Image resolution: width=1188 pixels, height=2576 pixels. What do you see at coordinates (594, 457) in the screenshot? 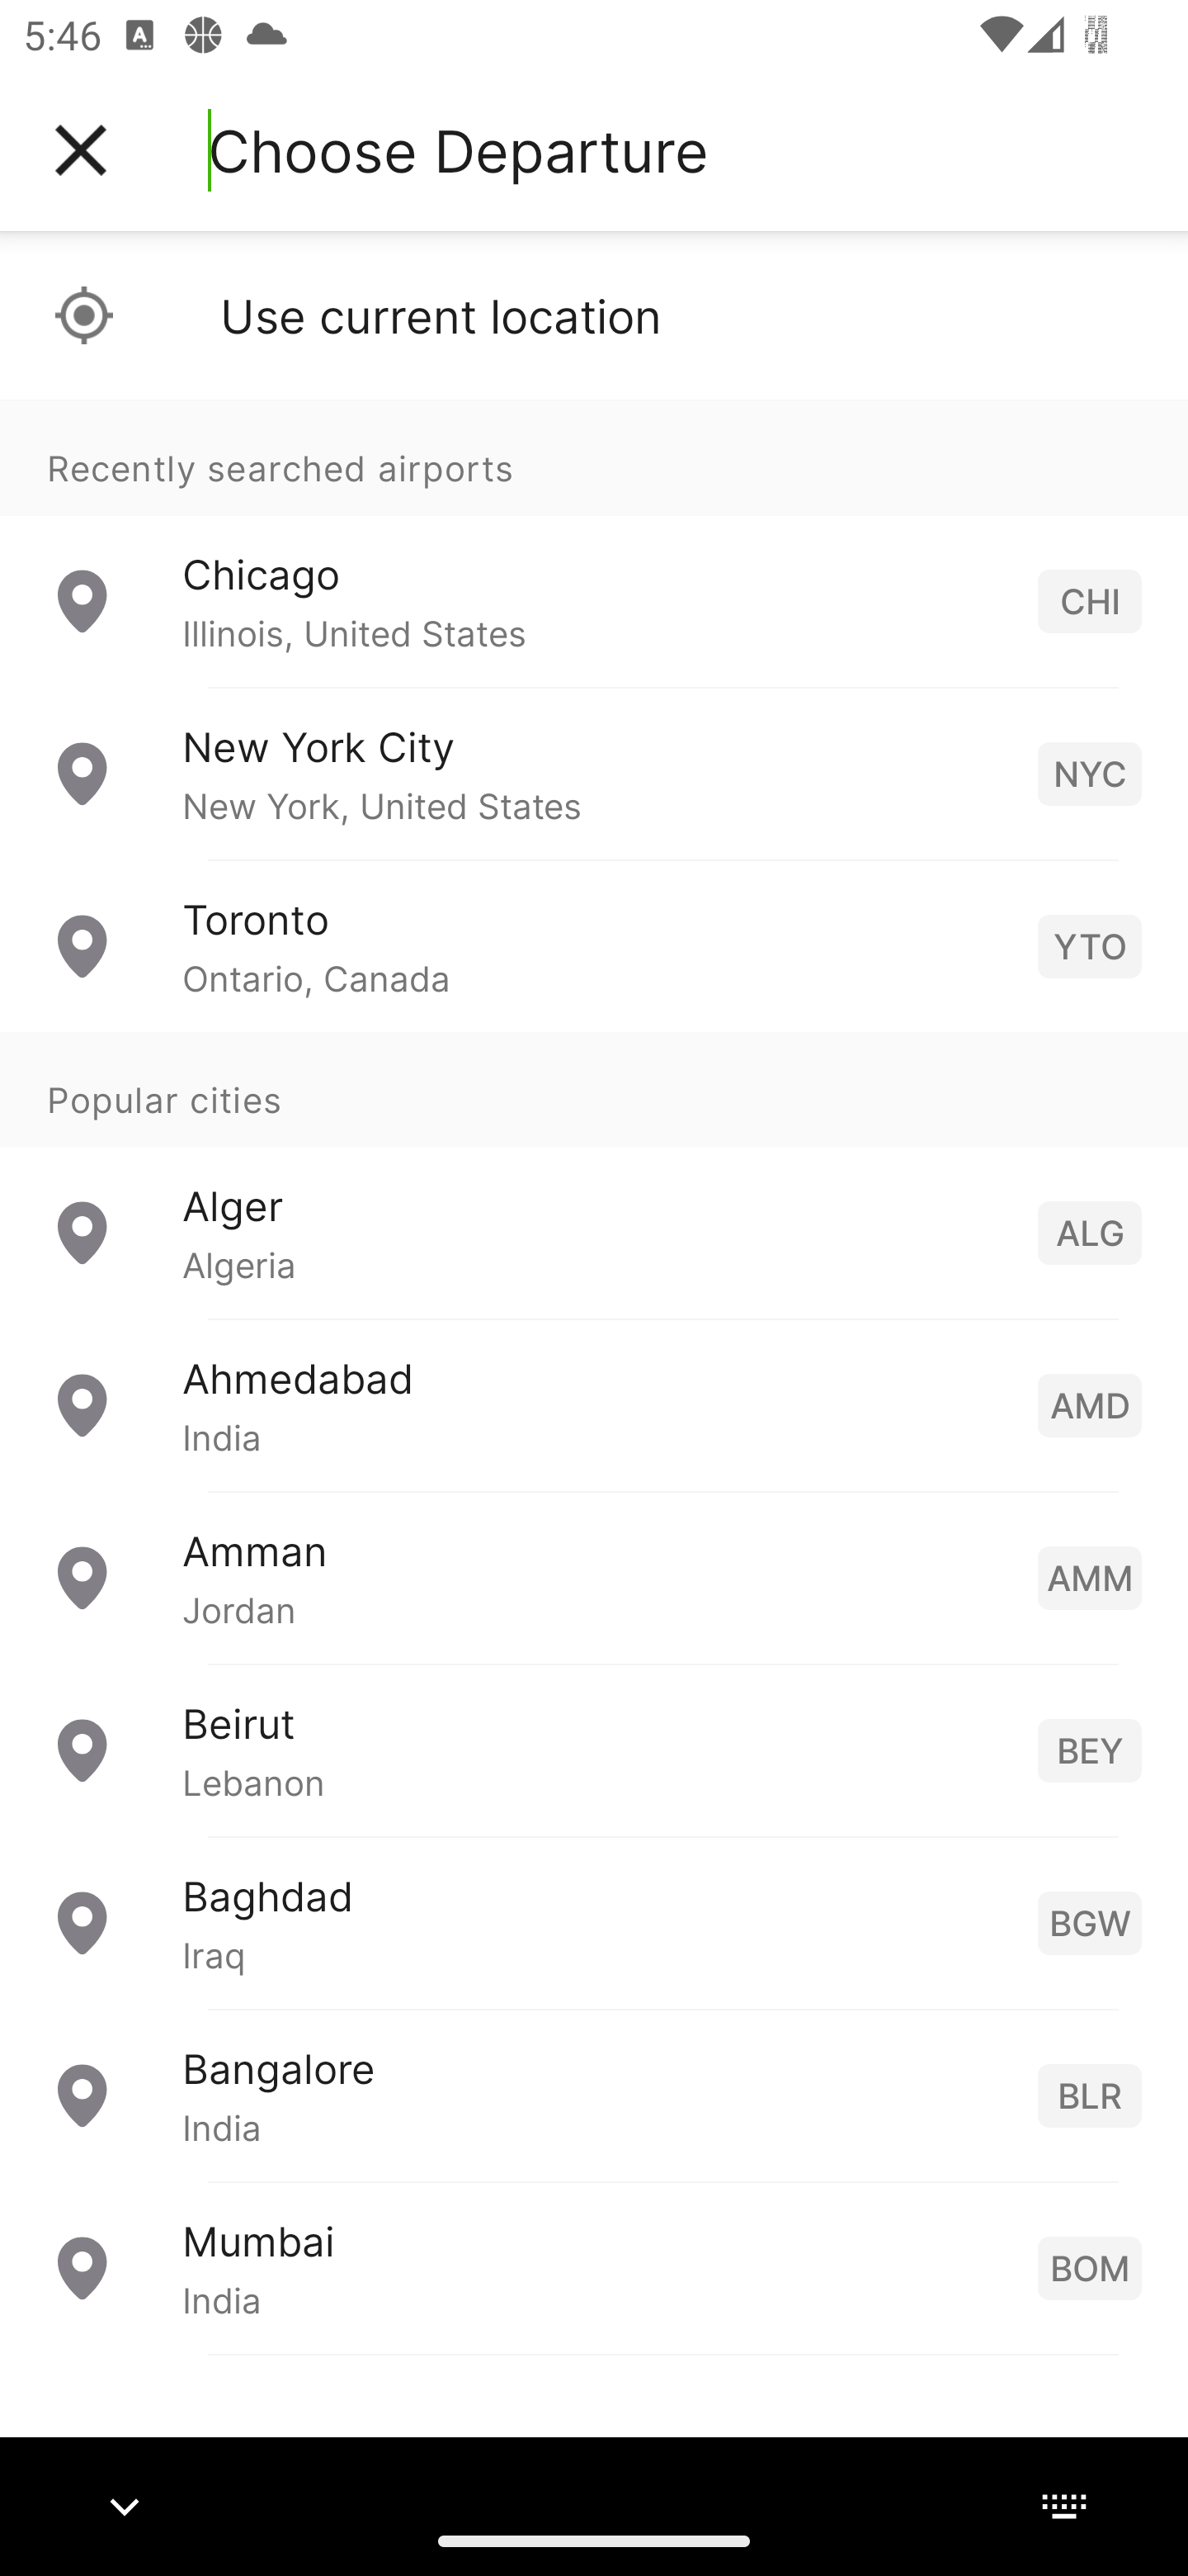
I see `Recently searched airports` at bounding box center [594, 457].